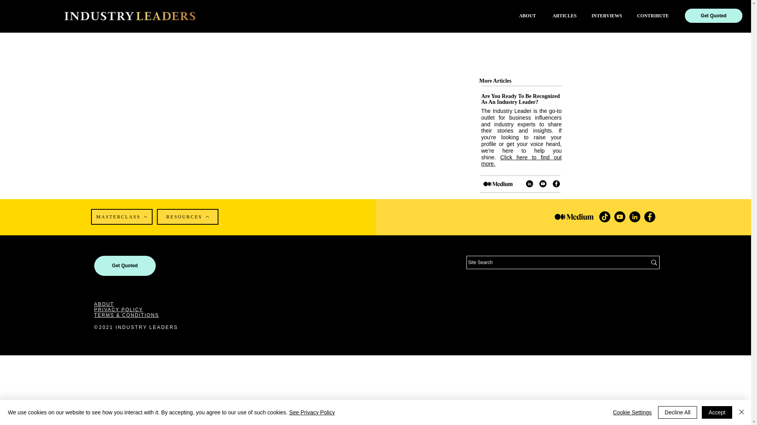 This screenshot has height=425, width=757. I want to click on INTERVIEWS, so click(606, 16).